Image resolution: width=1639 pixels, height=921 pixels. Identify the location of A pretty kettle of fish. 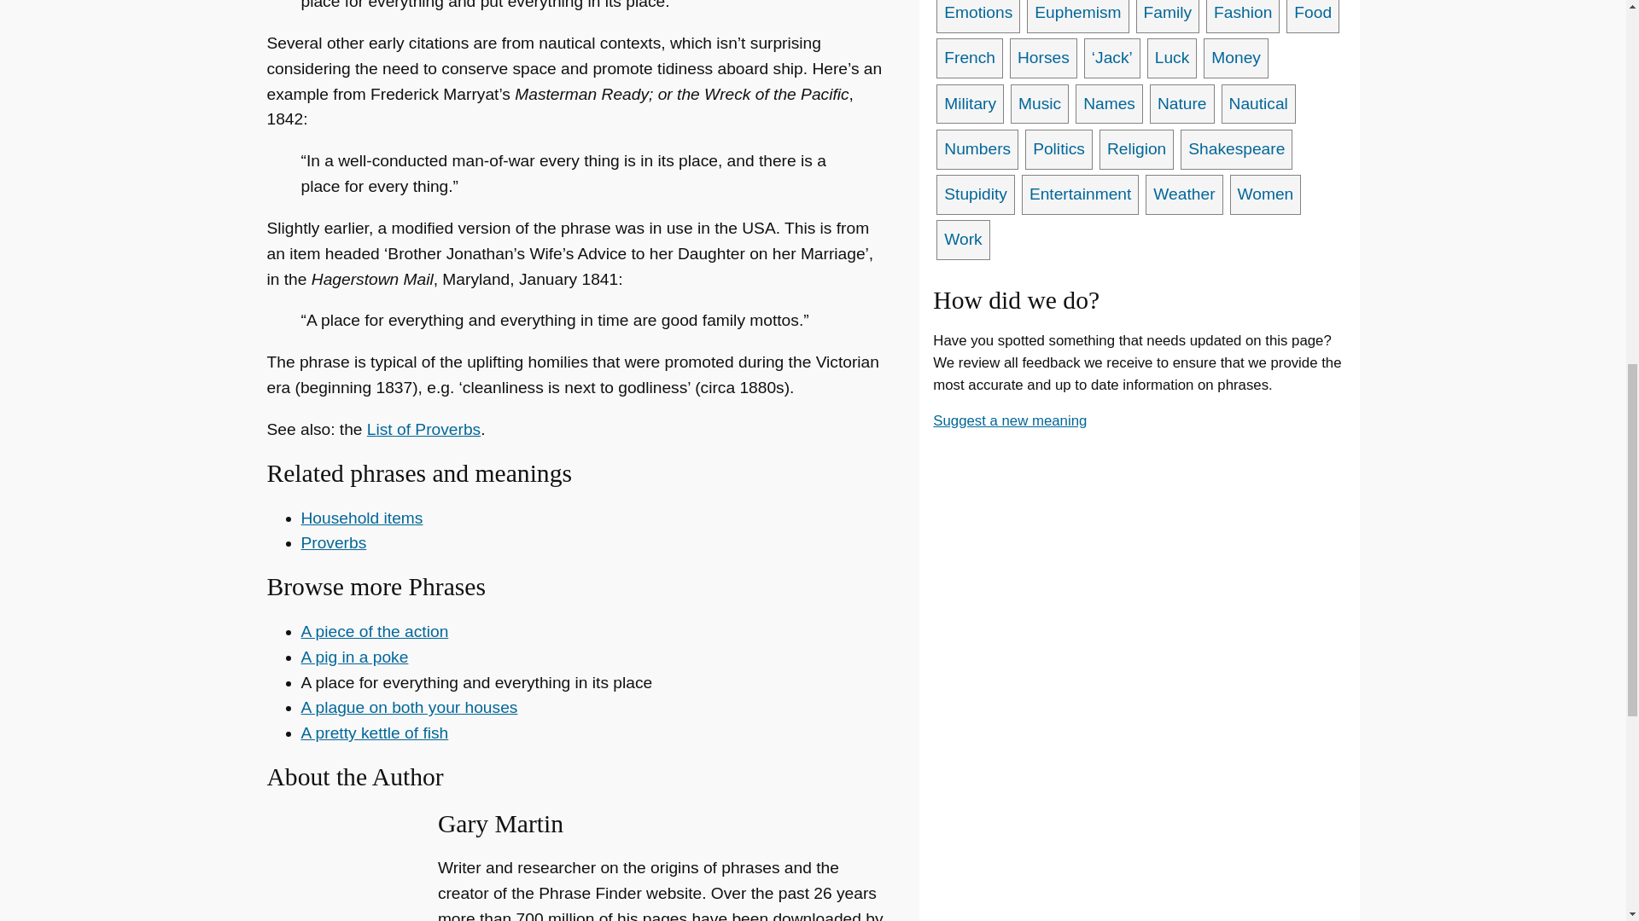
(374, 733).